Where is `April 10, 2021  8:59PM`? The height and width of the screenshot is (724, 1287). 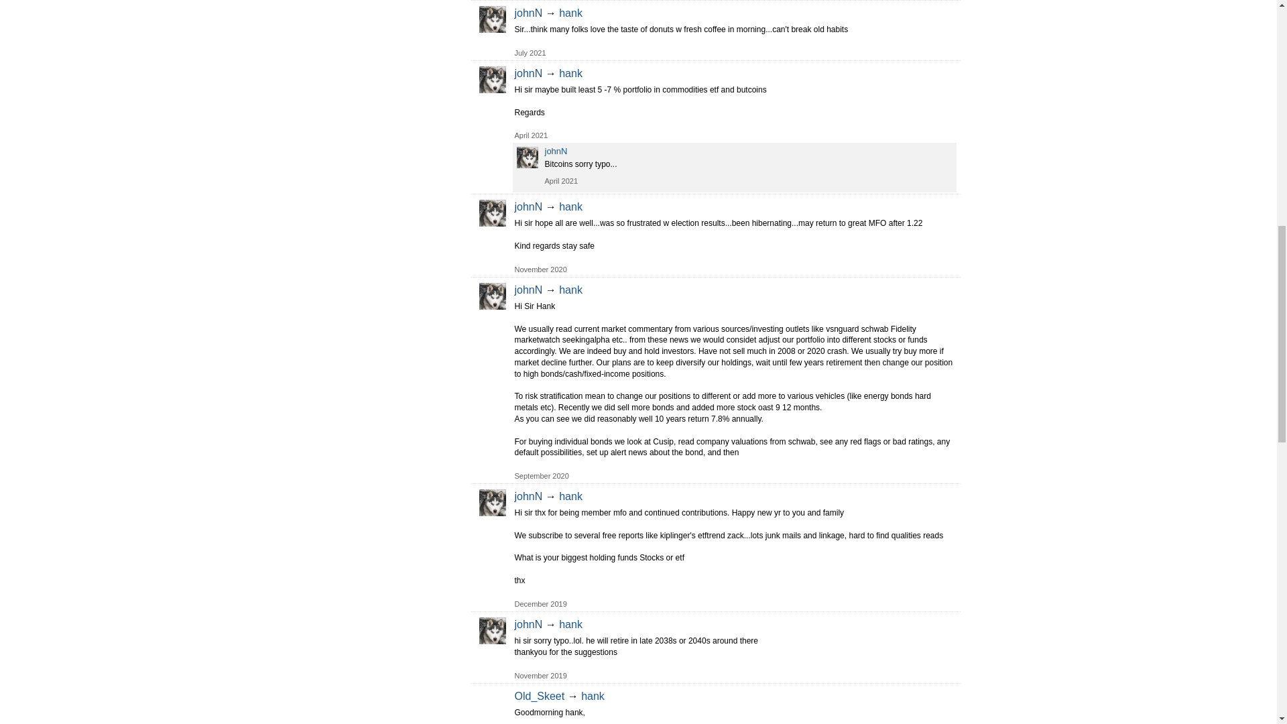 April 10, 2021  8:59PM is located at coordinates (561, 181).